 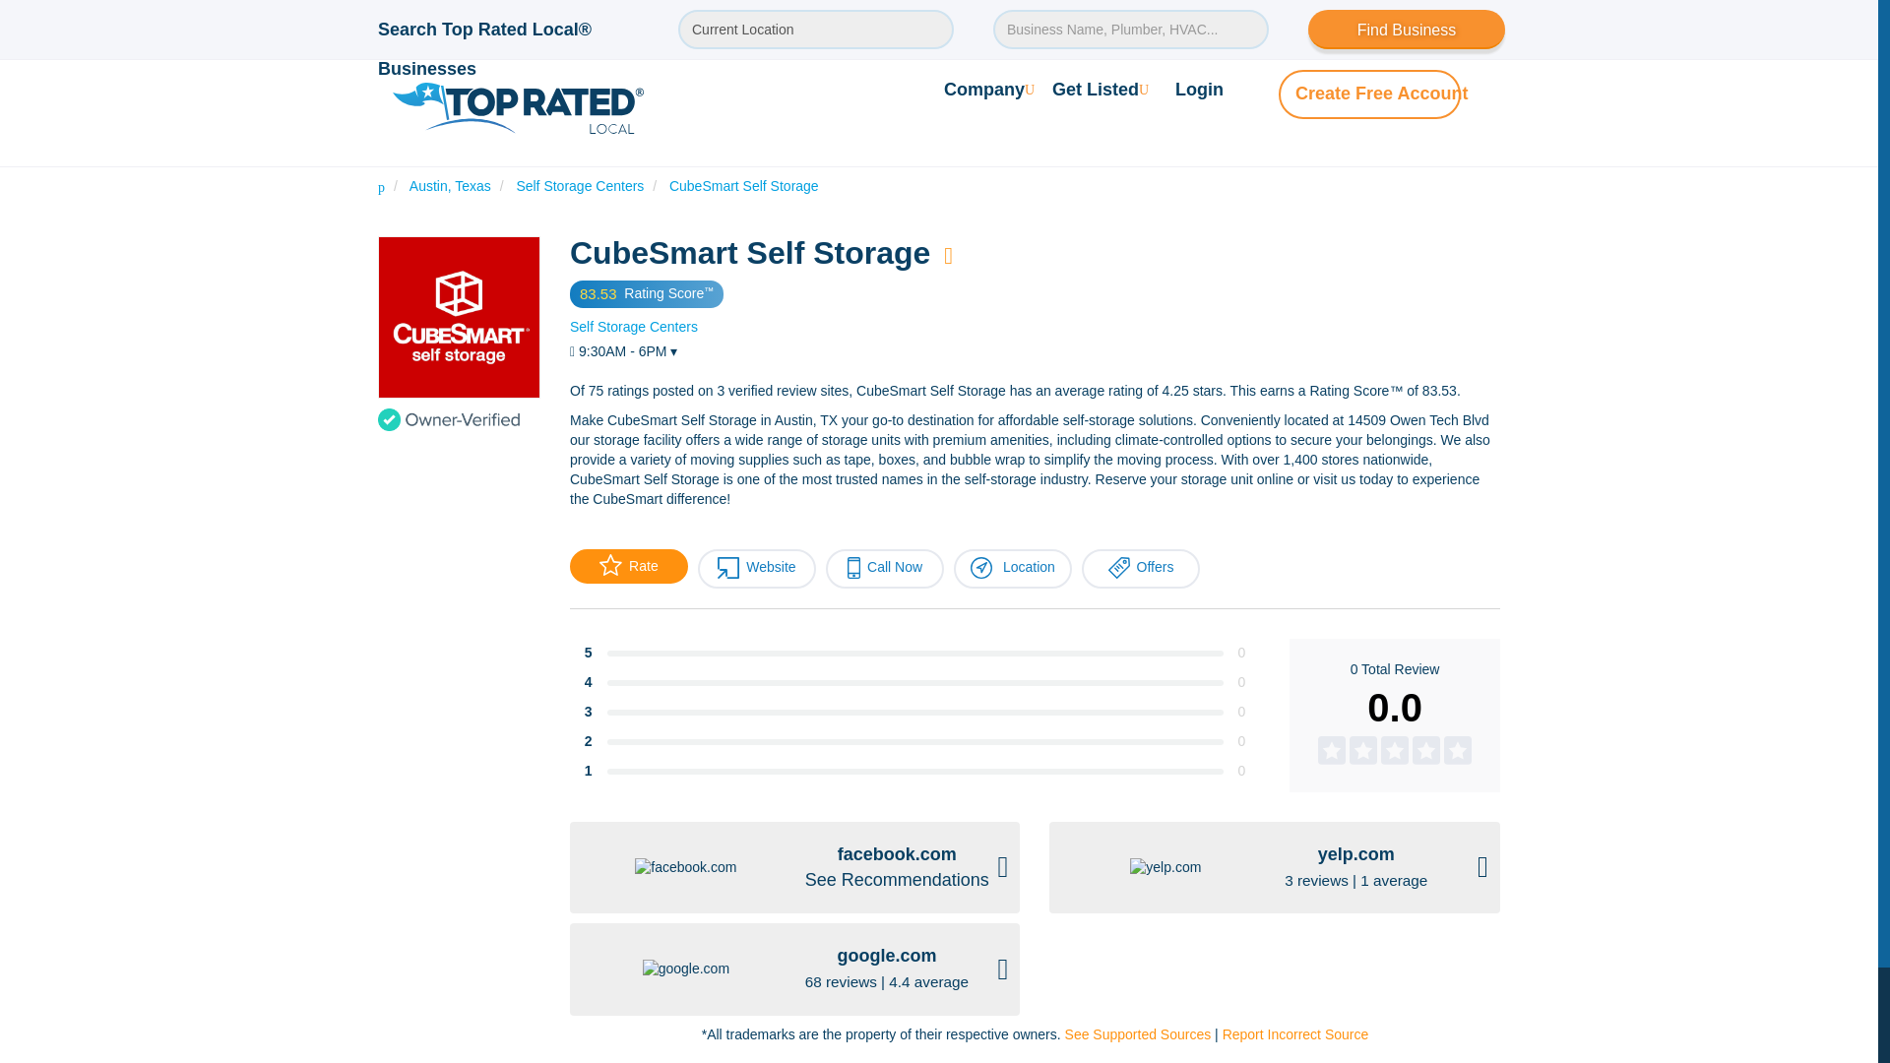 I want to click on Find Business, so click(x=1406, y=29).